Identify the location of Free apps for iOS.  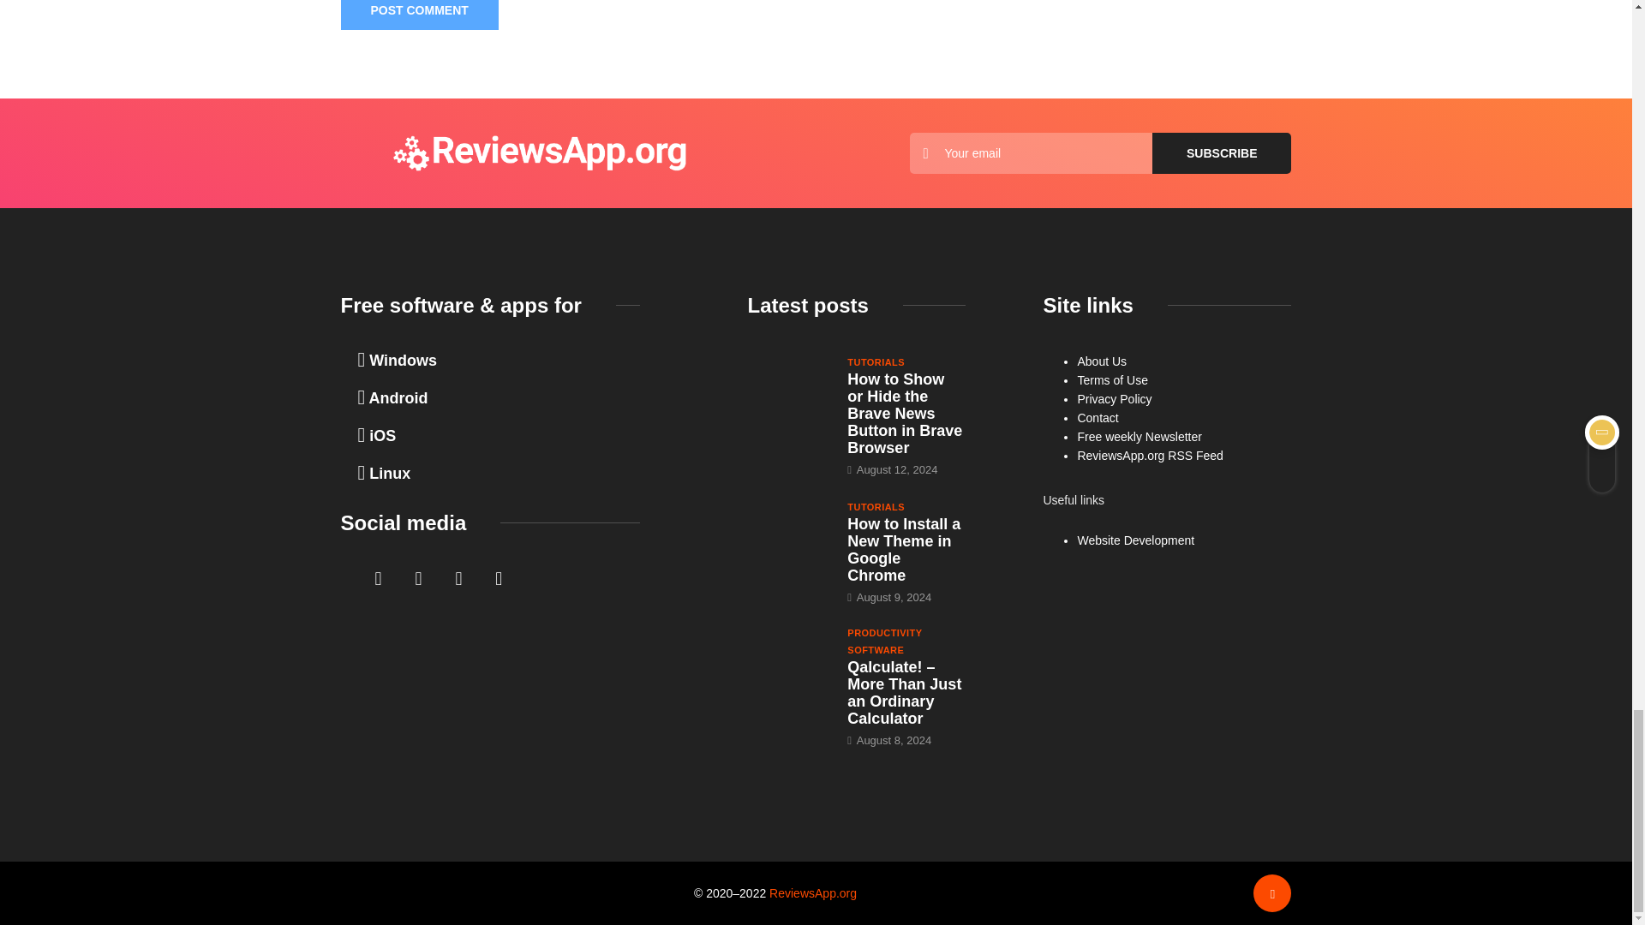
(377, 435).